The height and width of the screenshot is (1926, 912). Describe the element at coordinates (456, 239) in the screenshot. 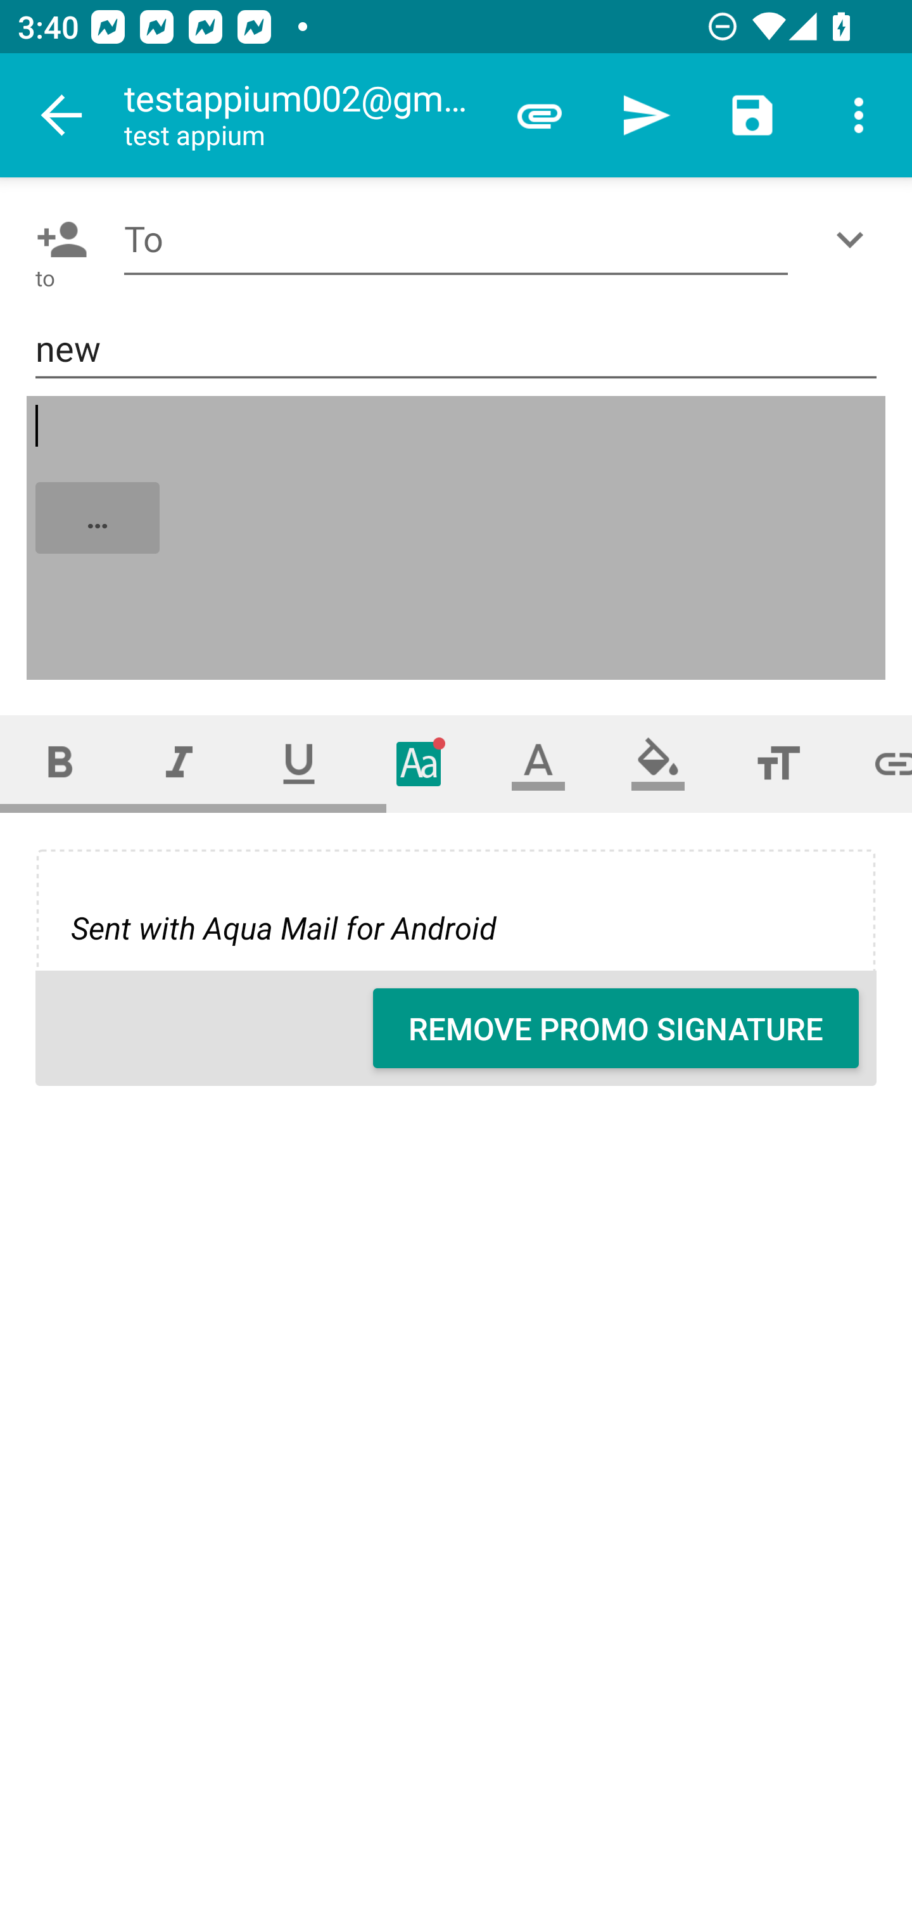

I see `To` at that location.